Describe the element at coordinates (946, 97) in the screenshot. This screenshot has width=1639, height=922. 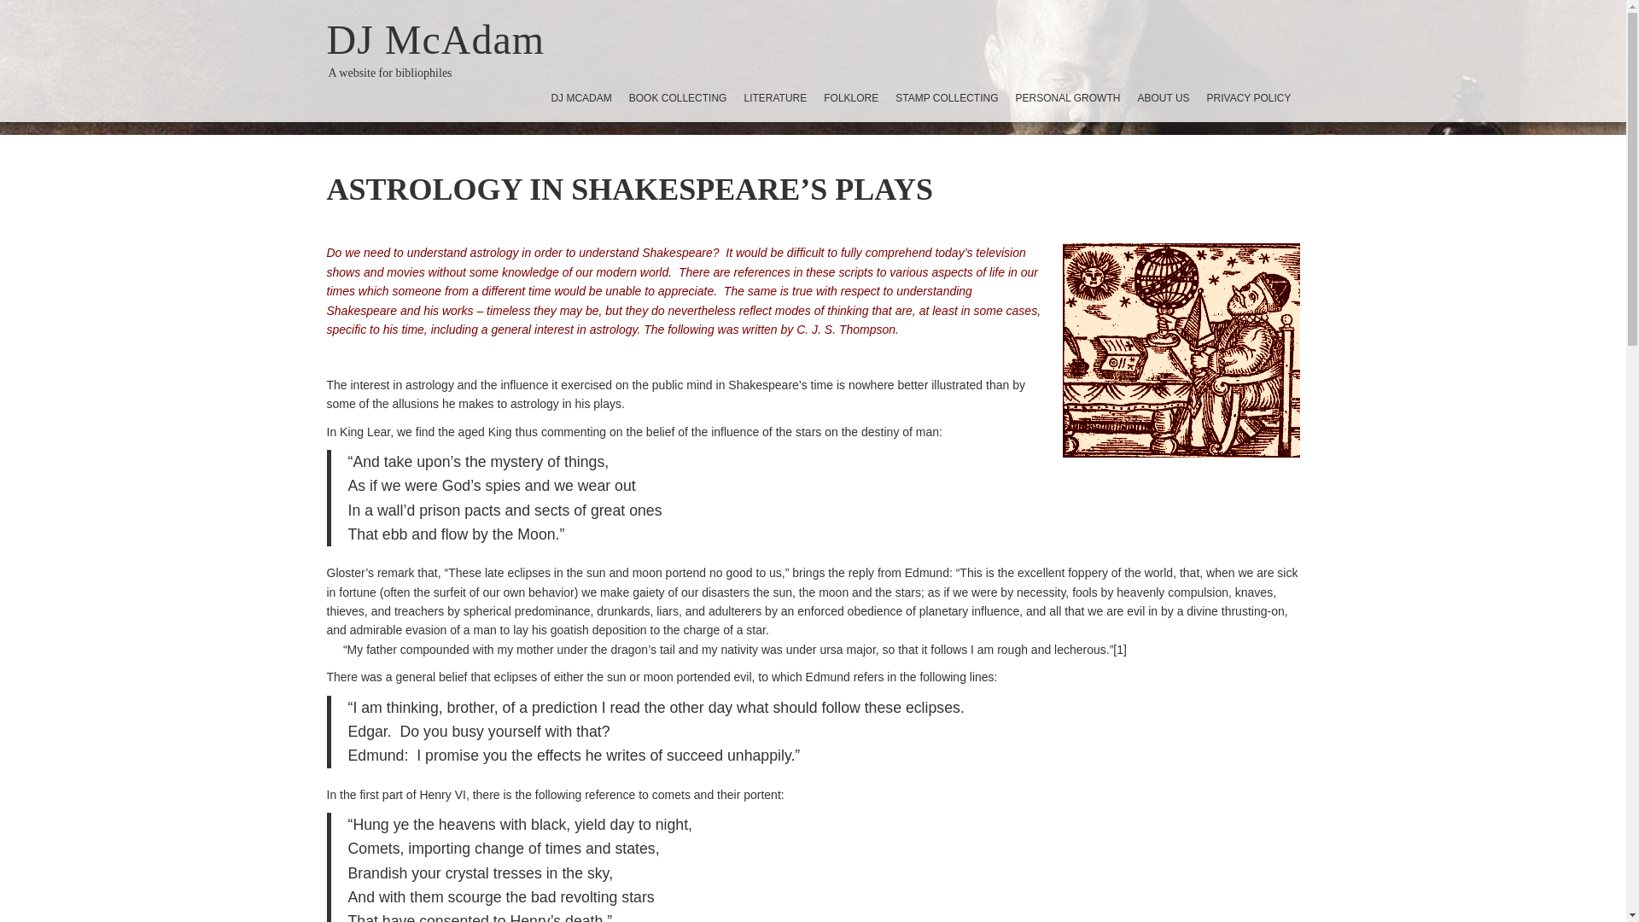
I see `STAMP COLLECTING` at that location.